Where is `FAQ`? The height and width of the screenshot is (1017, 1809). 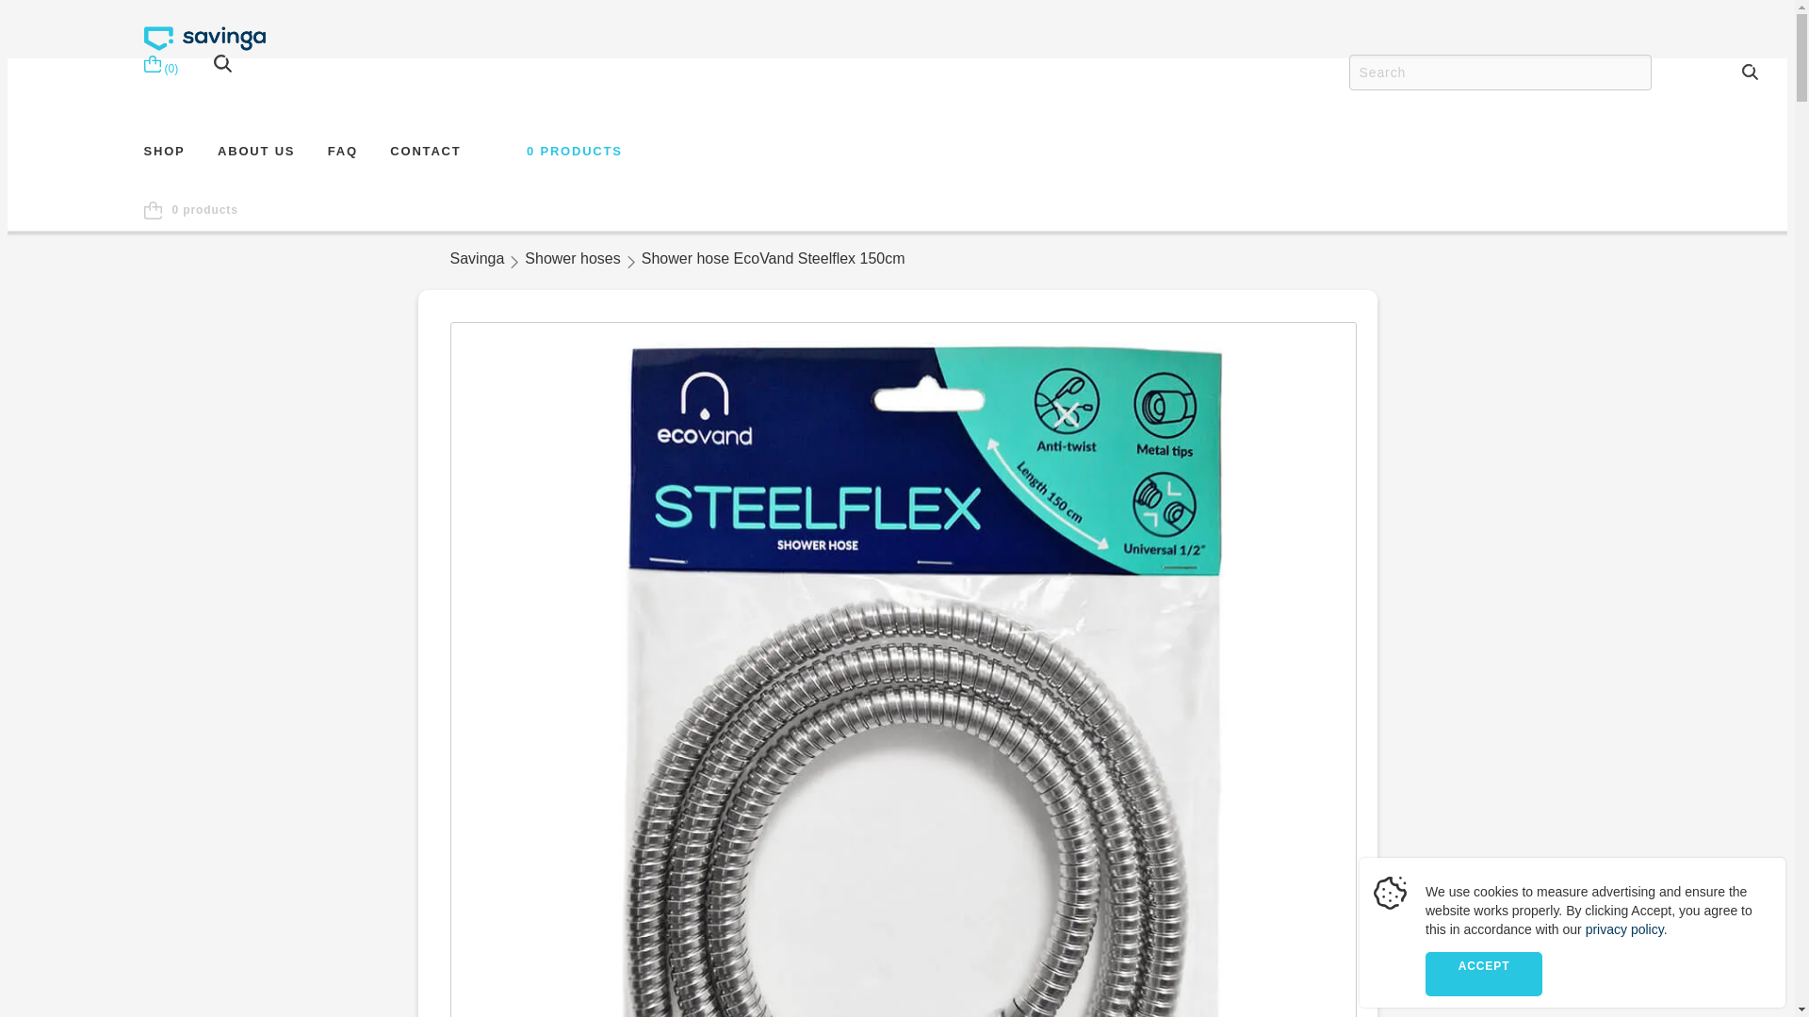
FAQ is located at coordinates (343, 158).